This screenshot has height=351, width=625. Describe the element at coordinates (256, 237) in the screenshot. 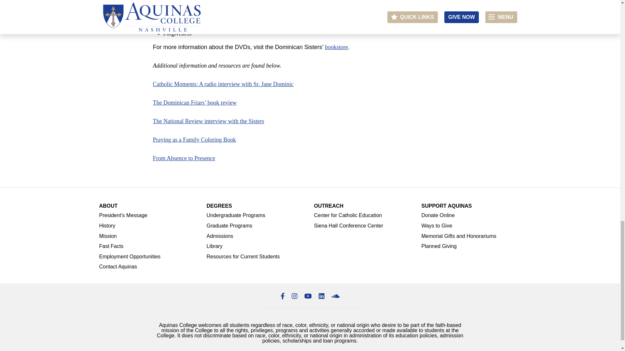

I see `Admissions` at that location.